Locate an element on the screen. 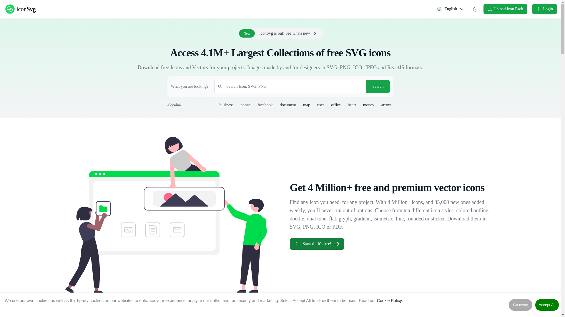  Login is located at coordinates (544, 9).